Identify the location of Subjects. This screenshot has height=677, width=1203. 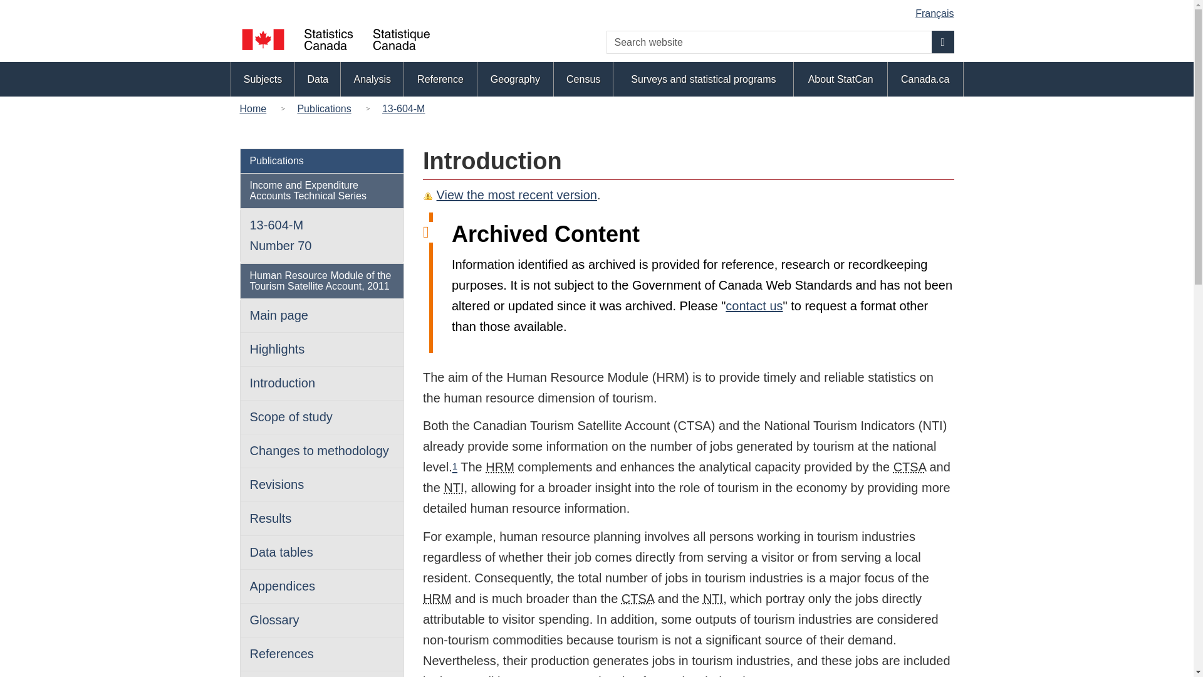
(263, 79).